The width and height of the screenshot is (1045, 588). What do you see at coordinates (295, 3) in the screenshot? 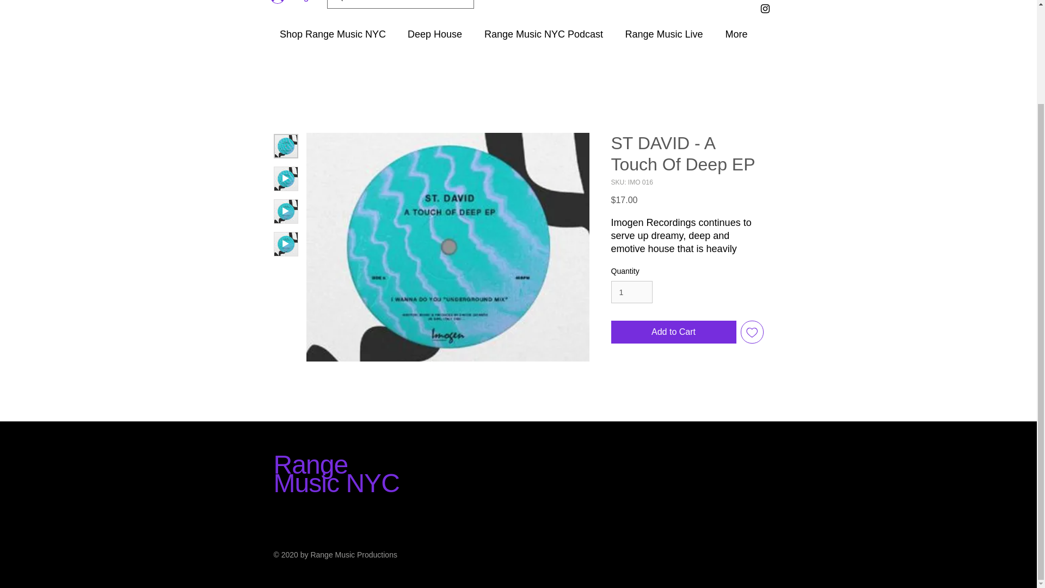
I see `Log In` at bounding box center [295, 3].